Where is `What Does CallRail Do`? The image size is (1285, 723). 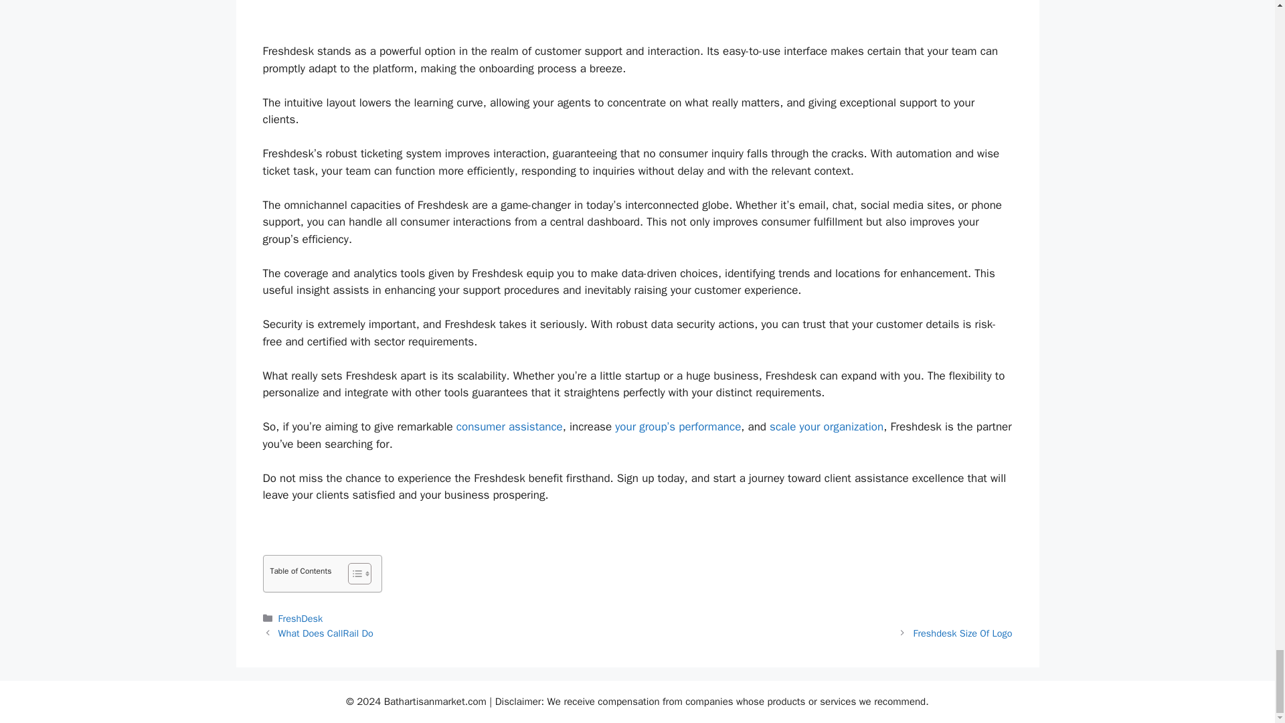 What Does CallRail Do is located at coordinates (326, 633).